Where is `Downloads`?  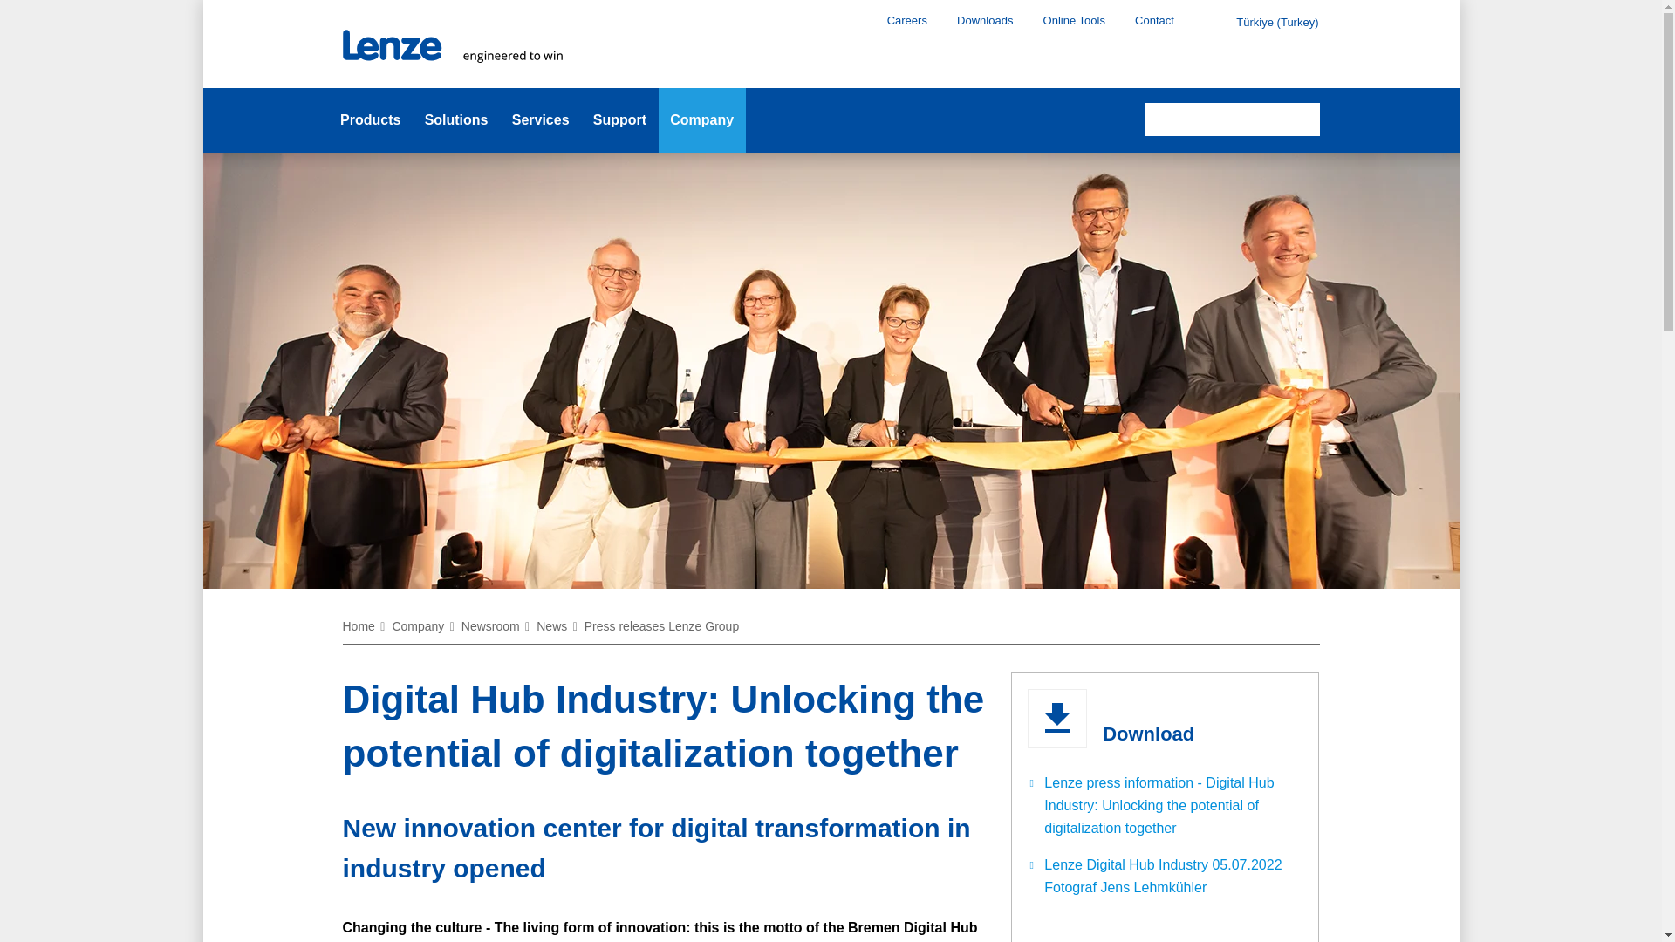 Downloads is located at coordinates (984, 20).